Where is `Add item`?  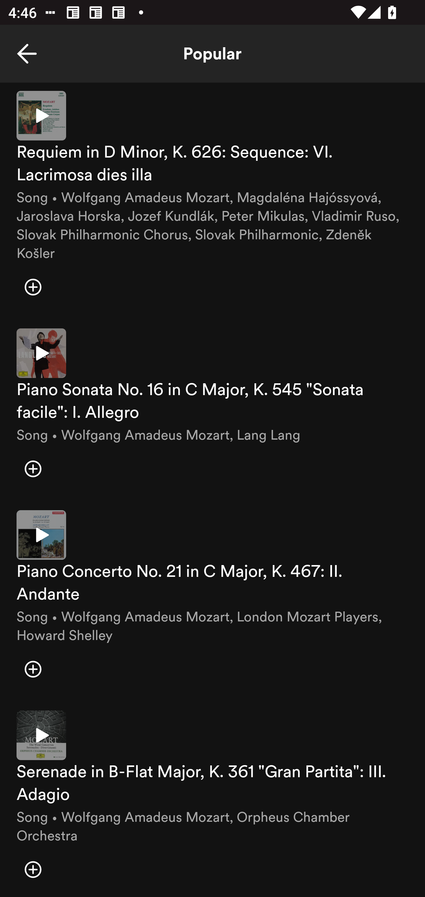 Add item is located at coordinates (33, 469).